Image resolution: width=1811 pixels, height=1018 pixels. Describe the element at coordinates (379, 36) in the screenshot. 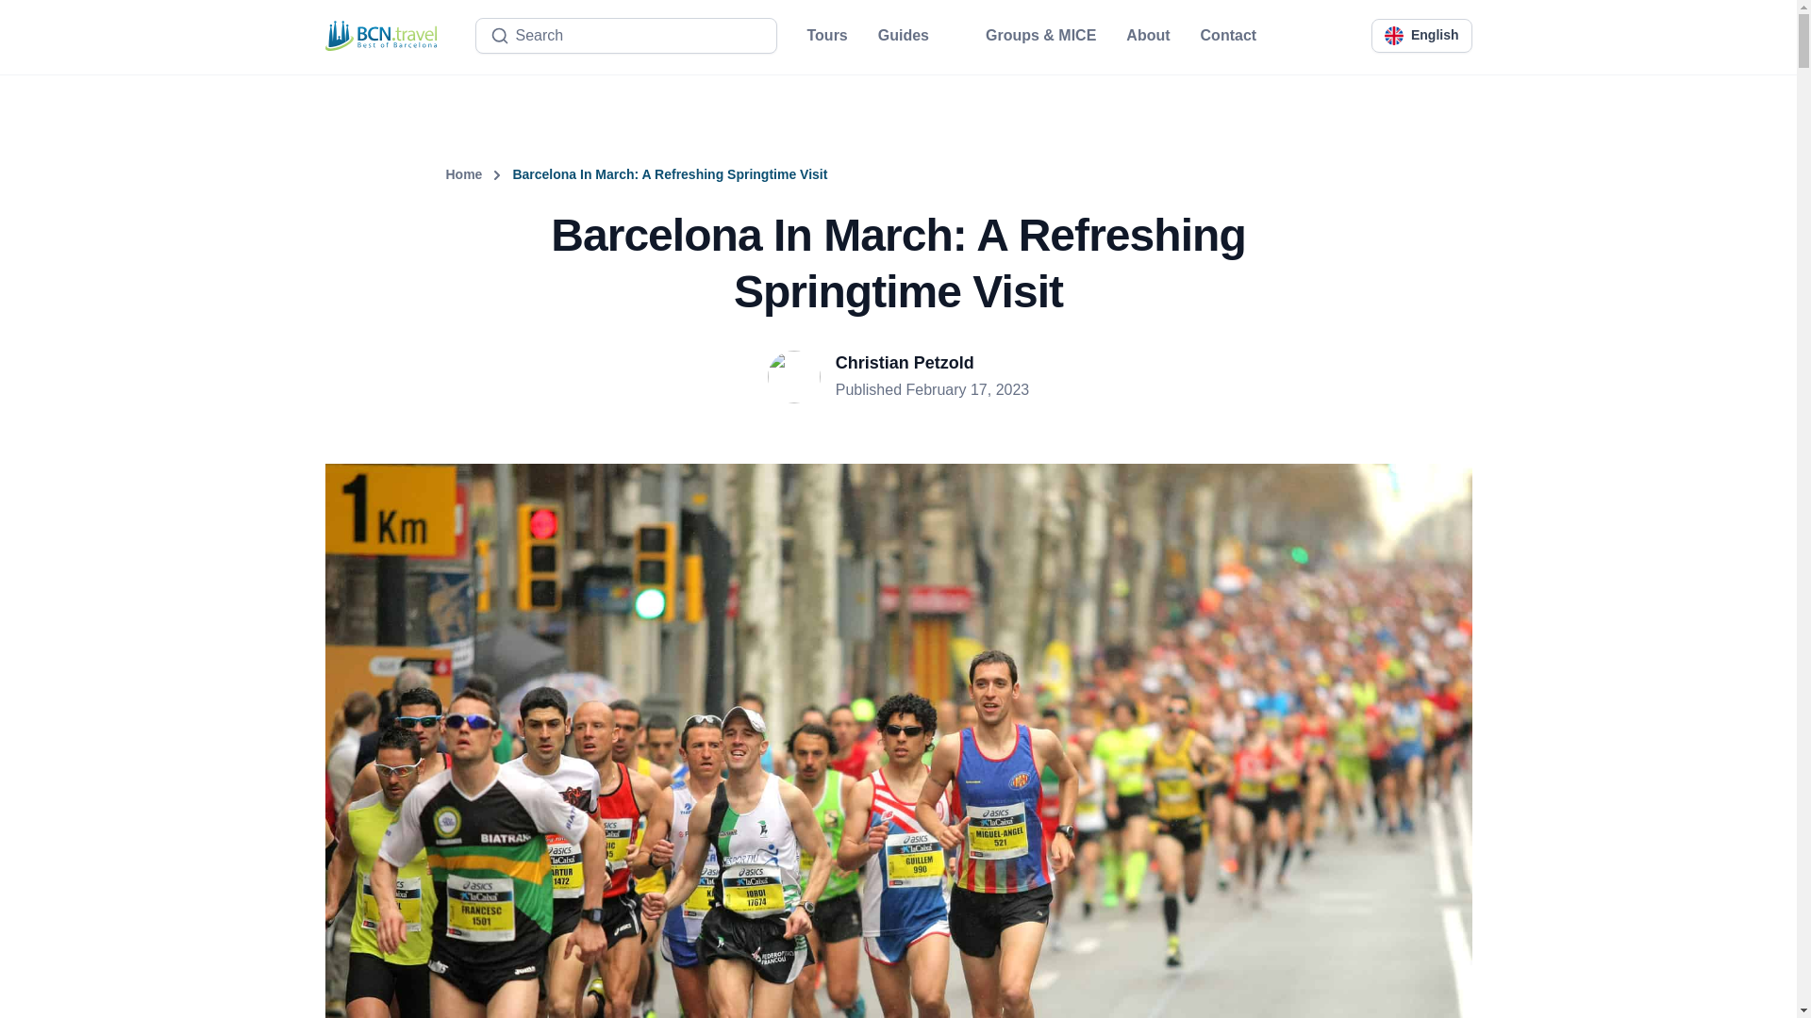

I see `BCN.travel` at that location.